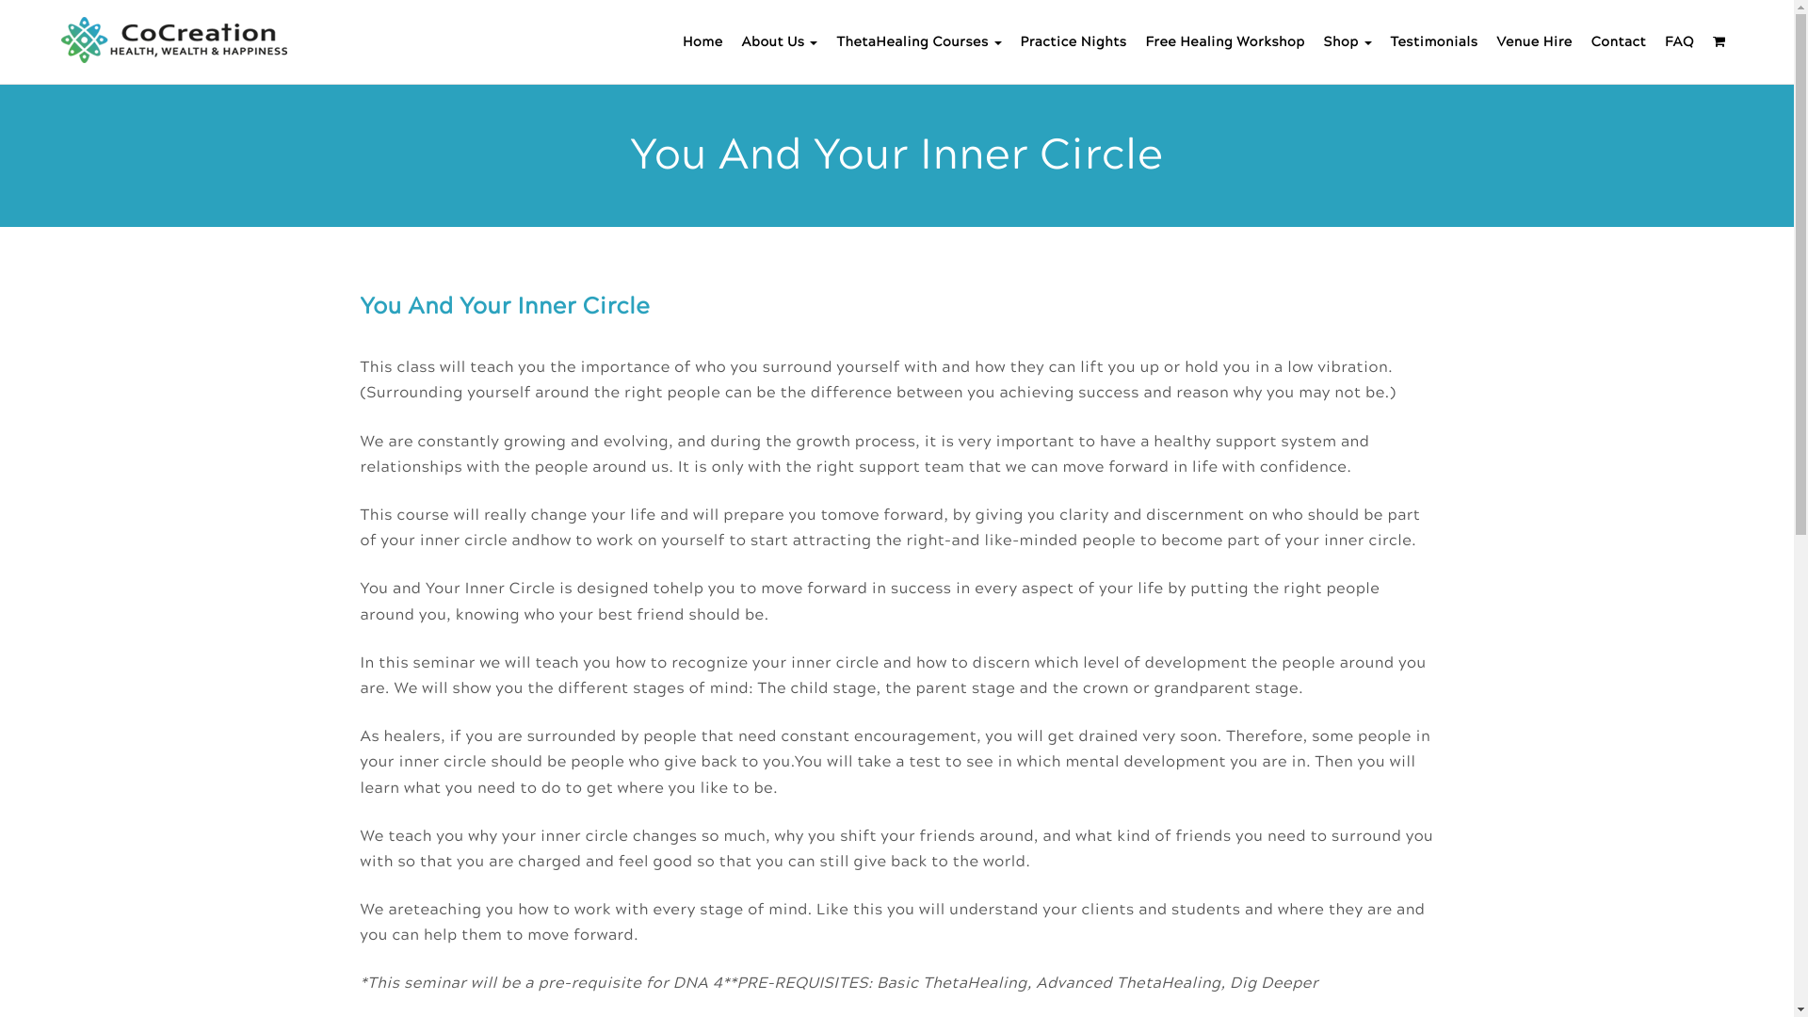 The height and width of the screenshot is (1017, 1808). What do you see at coordinates (1719, 40) in the screenshot?
I see `<i class="fa fa-shopping-cart"></i>` at bounding box center [1719, 40].